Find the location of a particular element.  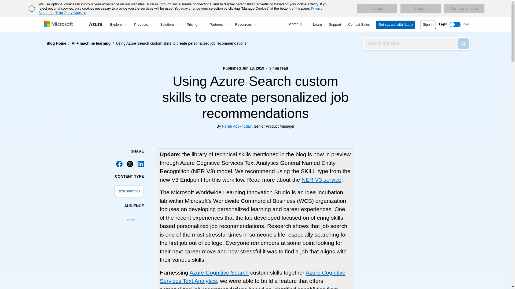

Accept is located at coordinates (377, 9).